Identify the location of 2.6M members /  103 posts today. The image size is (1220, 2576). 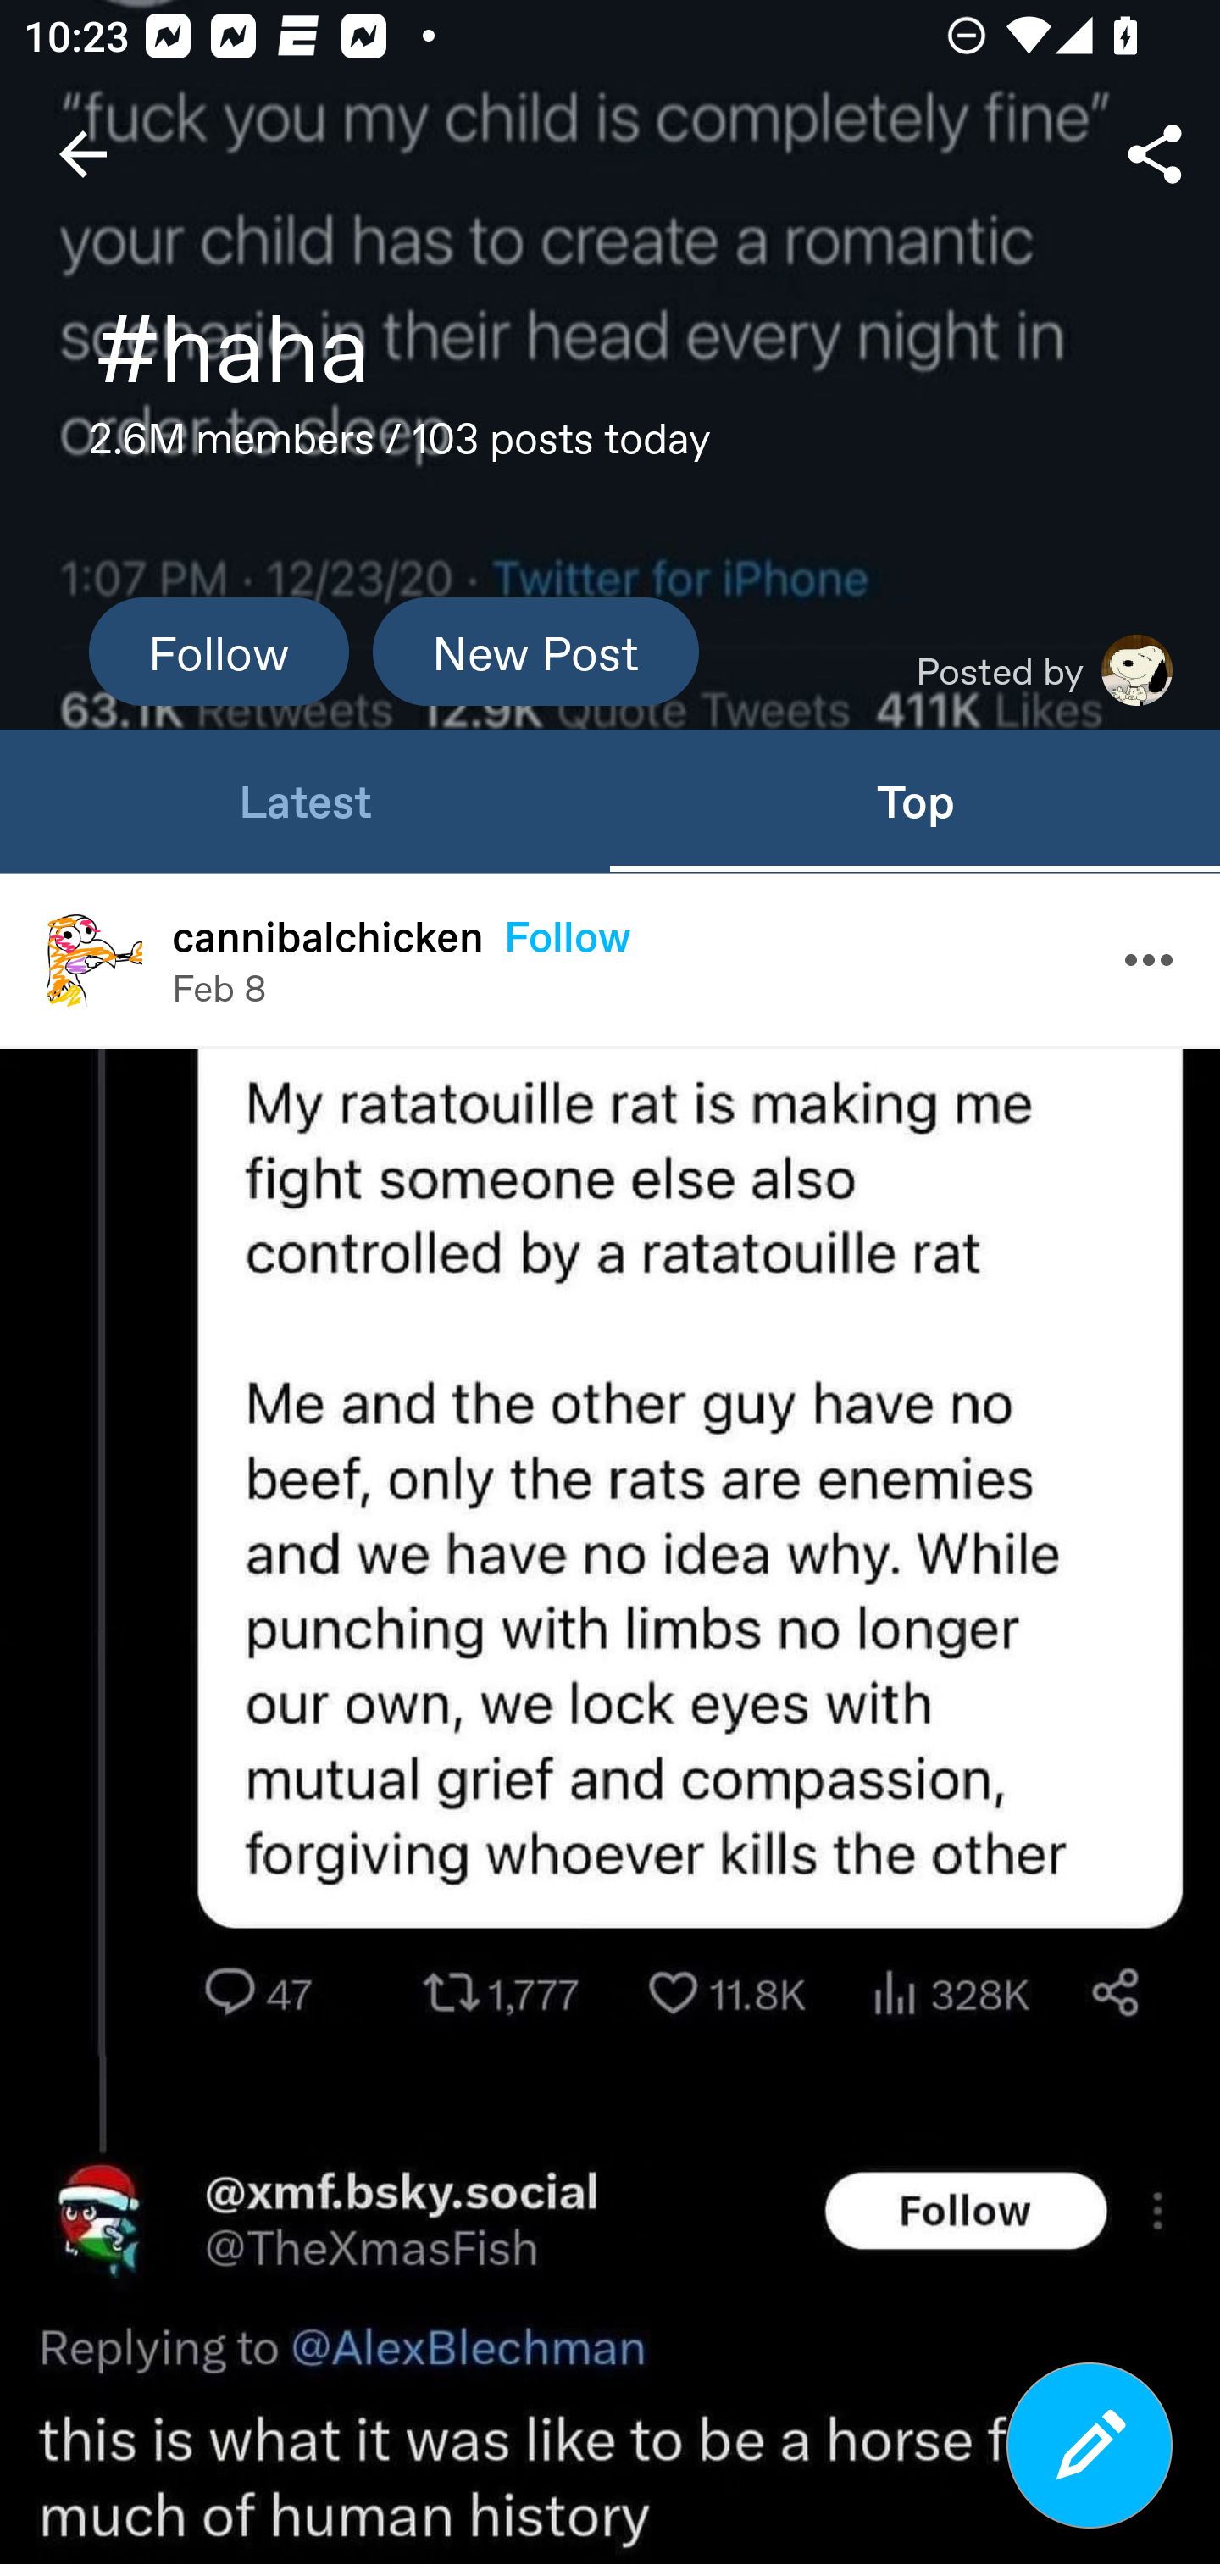
(400, 447).